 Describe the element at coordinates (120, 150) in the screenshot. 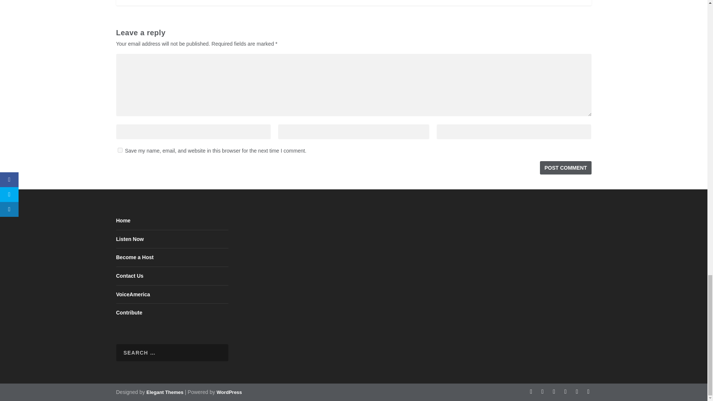

I see `yes` at that location.